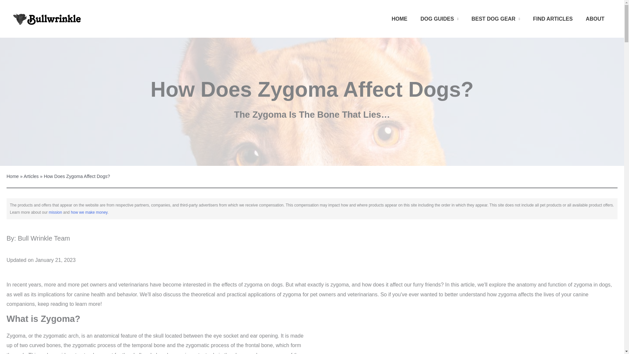 The image size is (629, 354). What do you see at coordinates (595, 18) in the screenshot?
I see `ABOUT` at bounding box center [595, 18].